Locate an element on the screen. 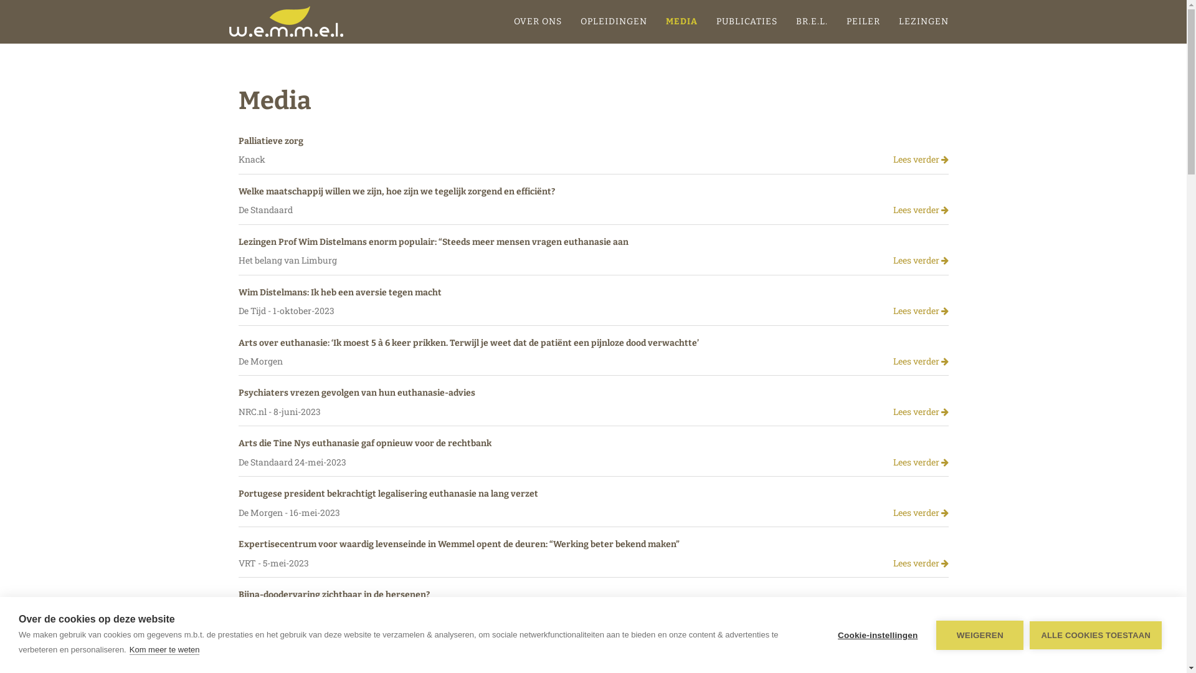 This screenshot has width=1196, height=673. Cookie-instellingen is located at coordinates (878, 636).